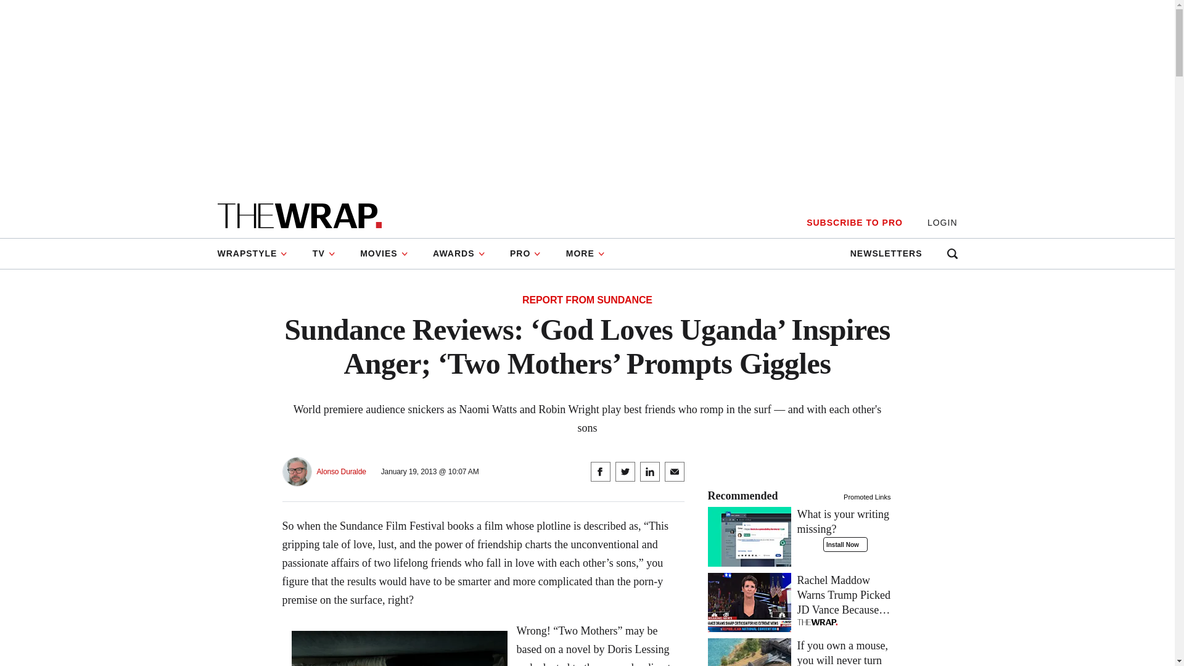  What do you see at coordinates (384, 253) in the screenshot?
I see `MOVIES` at bounding box center [384, 253].